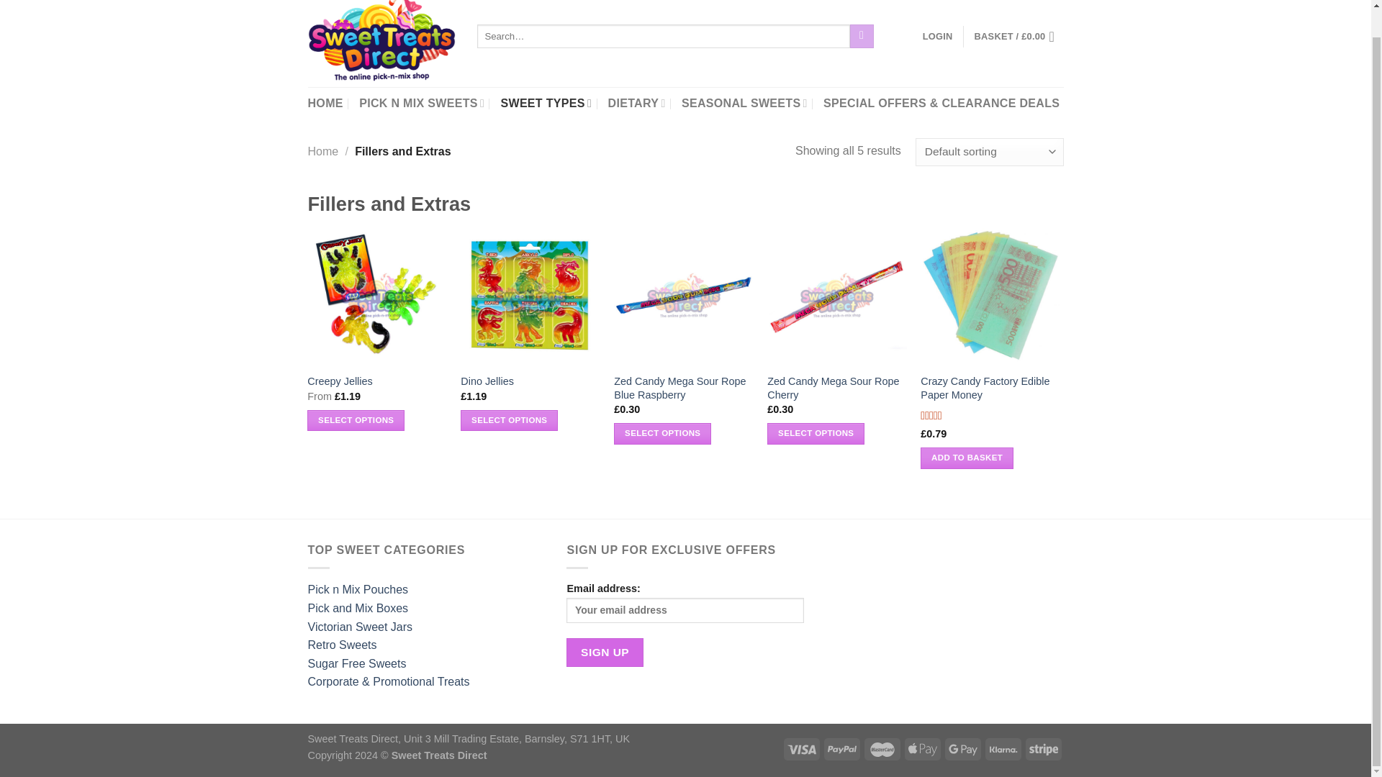 The height and width of the screenshot is (777, 1382). I want to click on Sweet Treats Direct, so click(381, 40).